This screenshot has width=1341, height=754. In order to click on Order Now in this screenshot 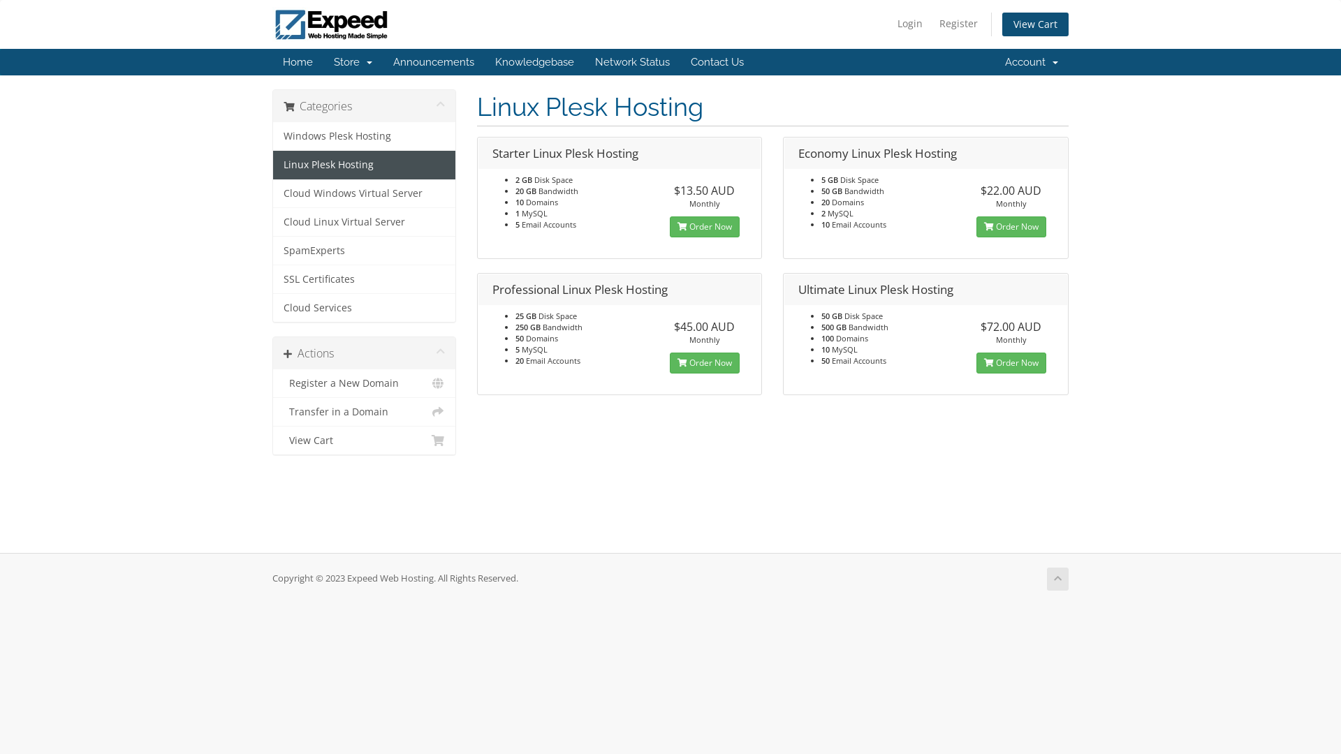, I will do `click(1011, 227)`.